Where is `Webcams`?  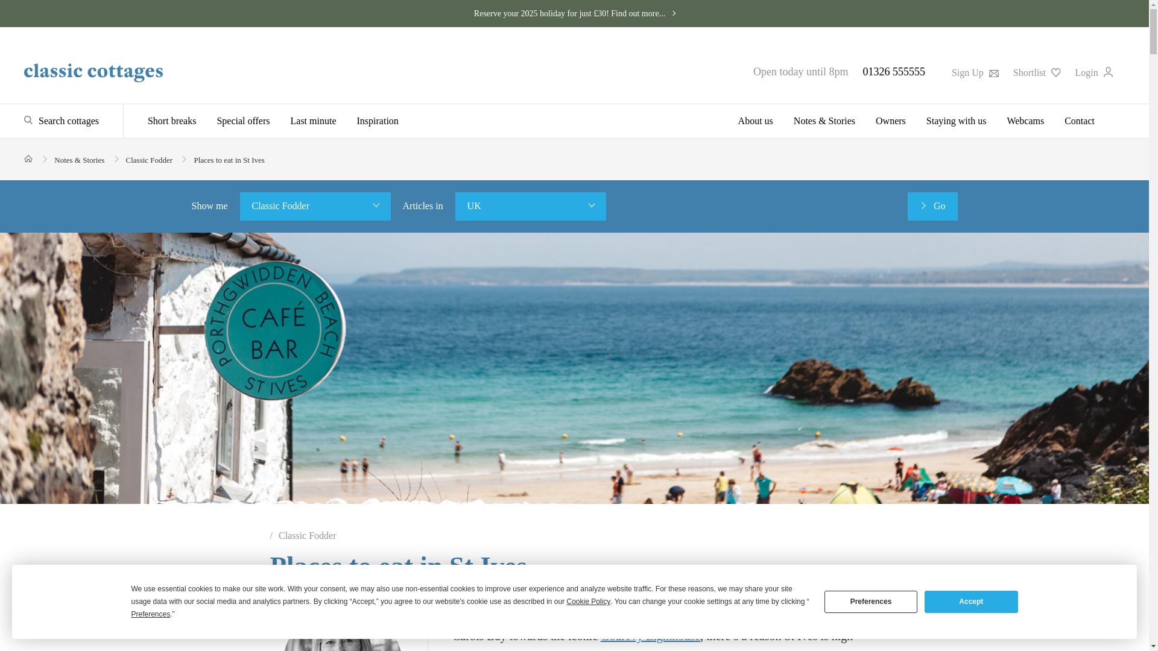
Webcams is located at coordinates (1025, 121).